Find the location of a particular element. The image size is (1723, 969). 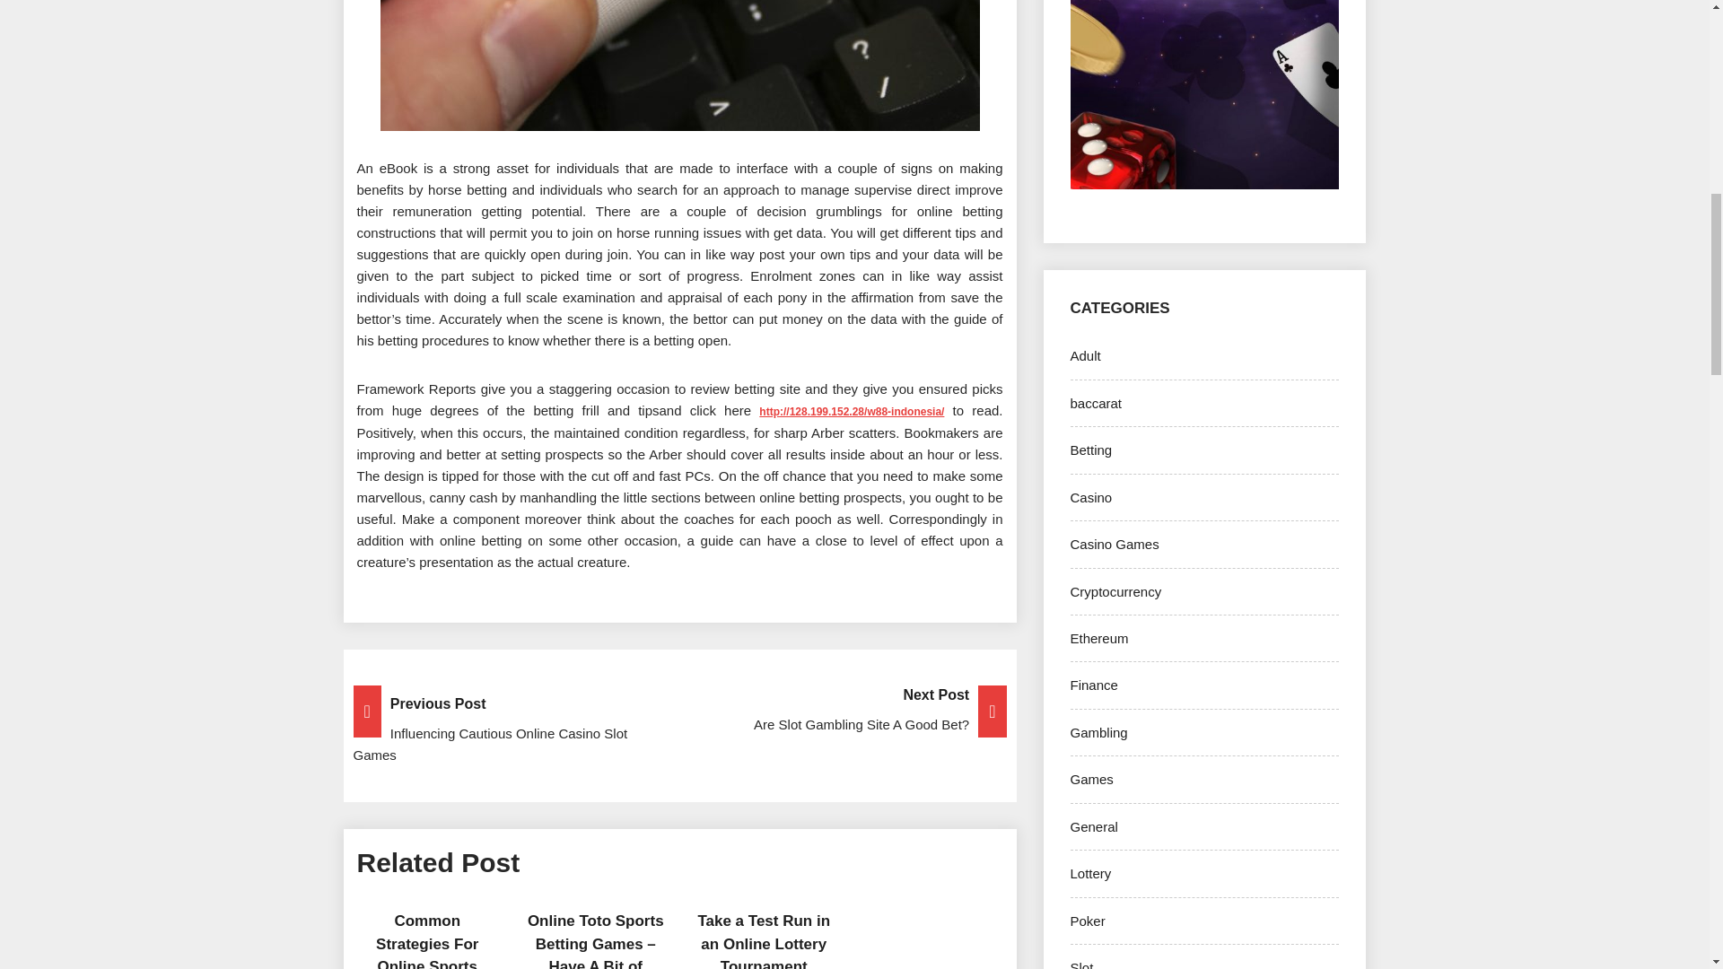

Poker is located at coordinates (1087, 921).